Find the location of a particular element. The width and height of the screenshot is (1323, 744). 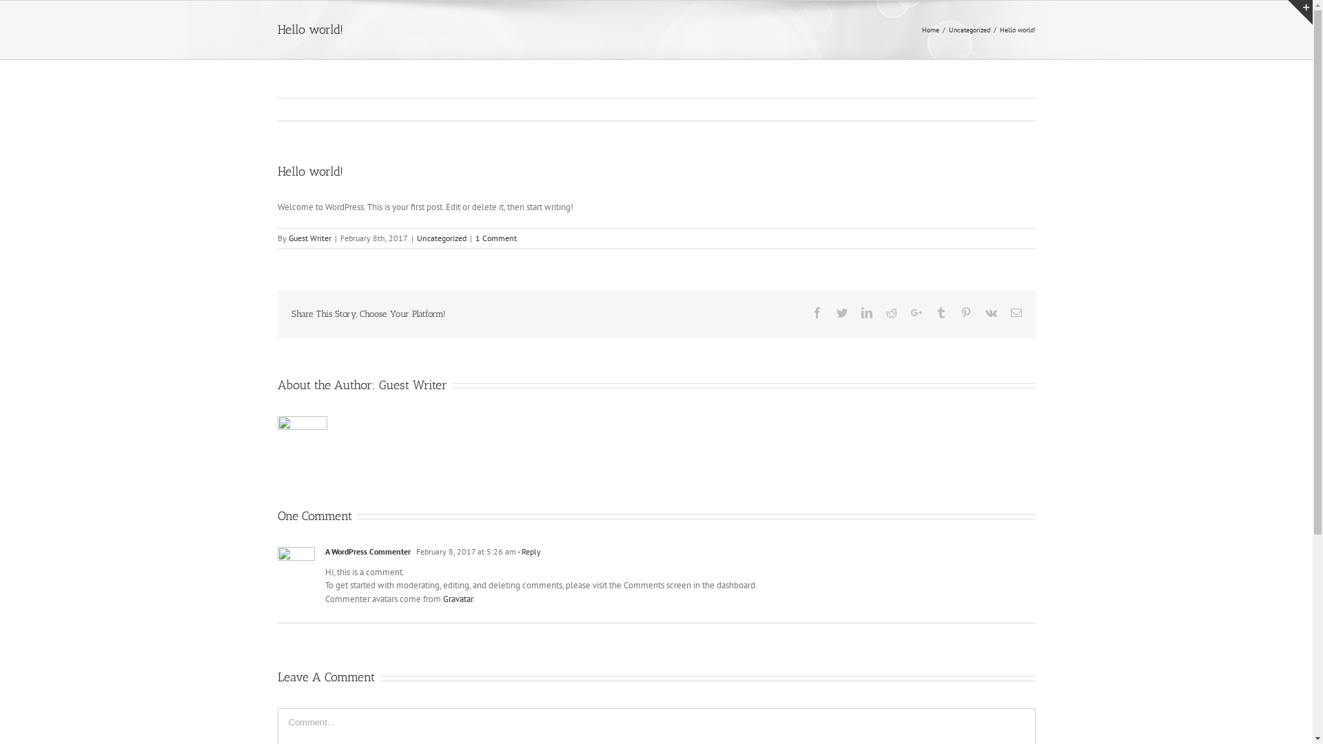

Tumblr is located at coordinates (941, 313).